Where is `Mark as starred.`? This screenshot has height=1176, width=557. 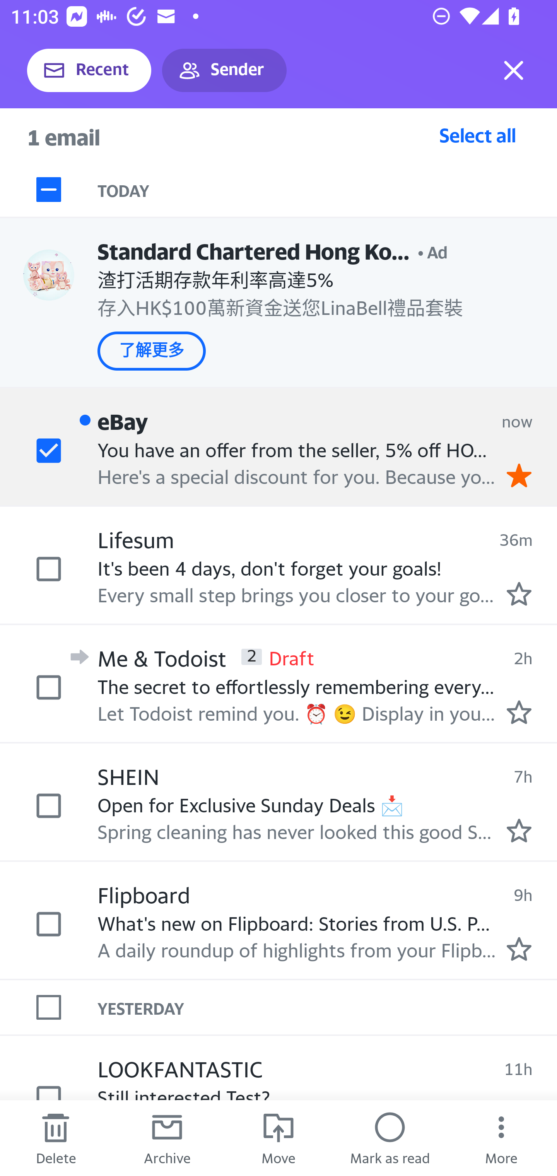
Mark as starred. is located at coordinates (519, 948).